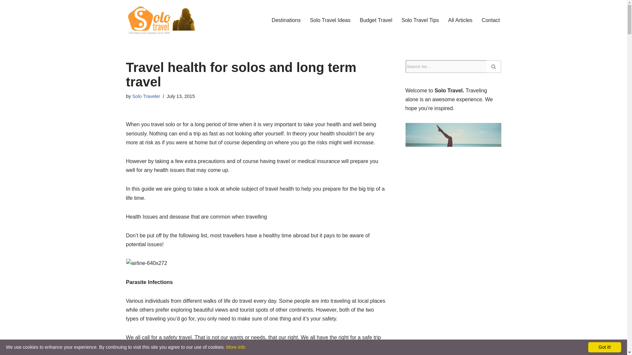 Image resolution: width=632 pixels, height=355 pixels. What do you see at coordinates (420, 20) in the screenshot?
I see `Solo Travel Tips` at bounding box center [420, 20].